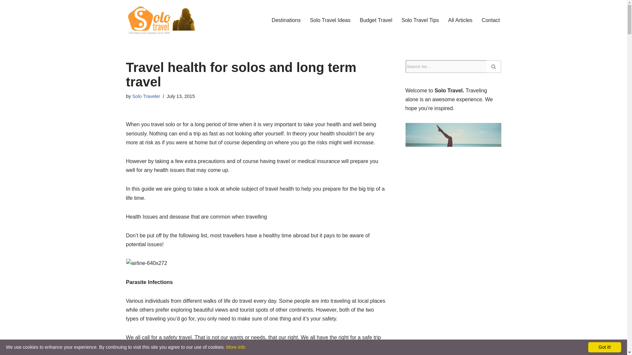 Image resolution: width=632 pixels, height=355 pixels. What do you see at coordinates (420, 20) in the screenshot?
I see `Solo Travel Tips` at bounding box center [420, 20].